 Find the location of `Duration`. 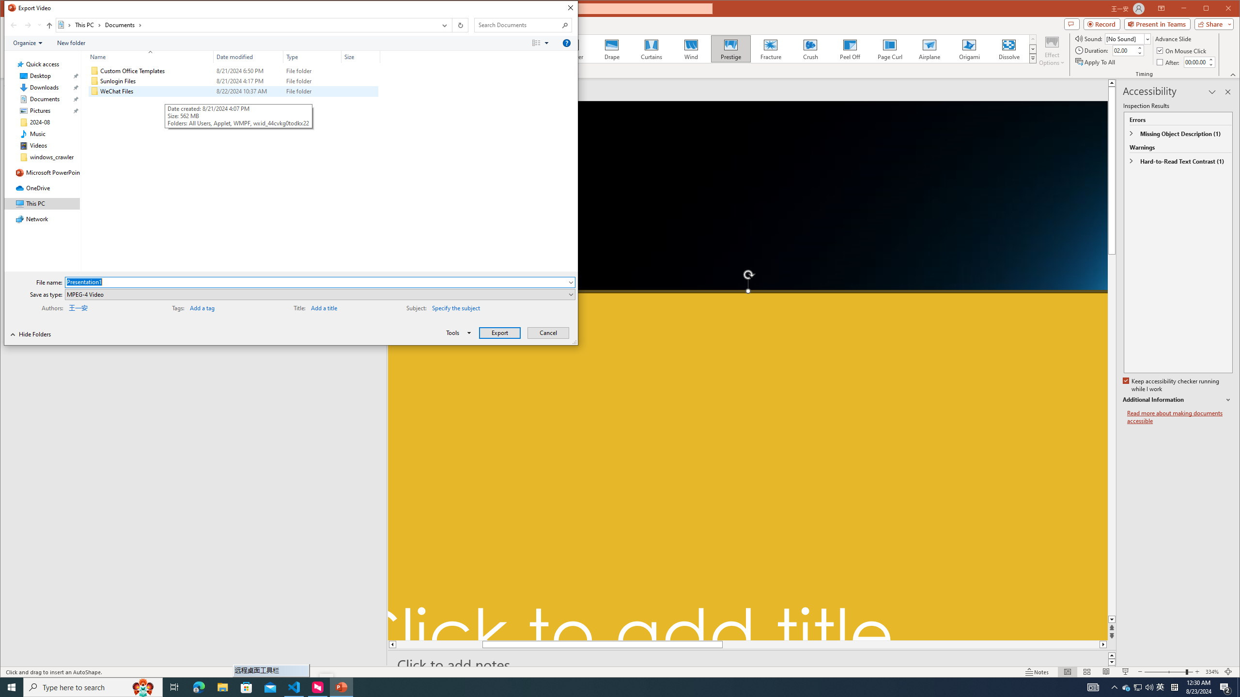

Duration is located at coordinates (1124, 50).